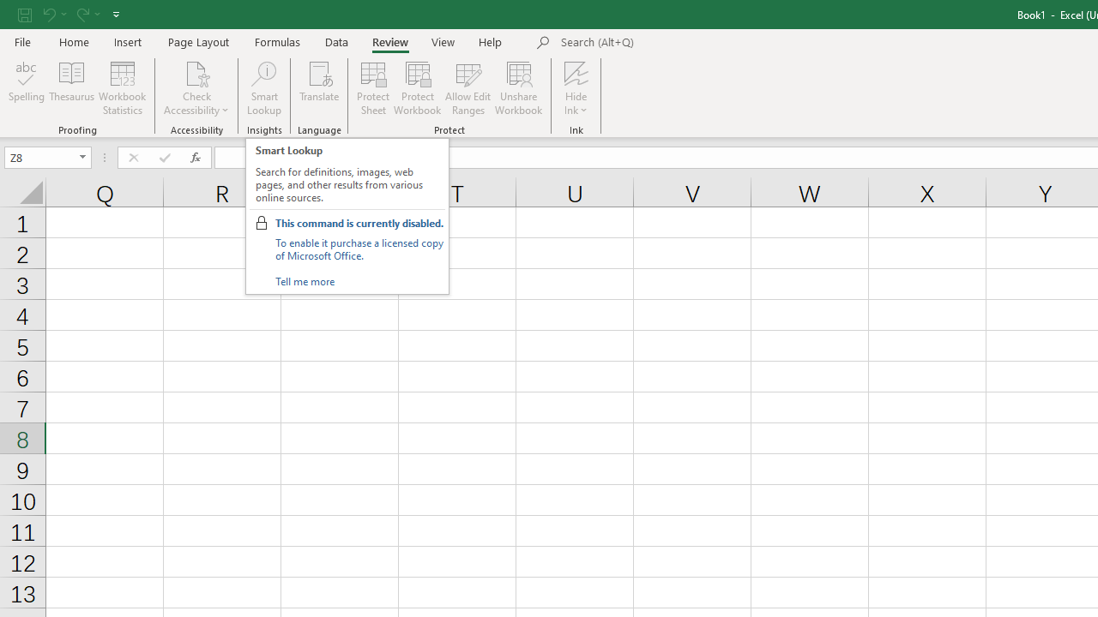 The image size is (1098, 617). What do you see at coordinates (417, 87) in the screenshot?
I see `Protect Workbook...` at bounding box center [417, 87].